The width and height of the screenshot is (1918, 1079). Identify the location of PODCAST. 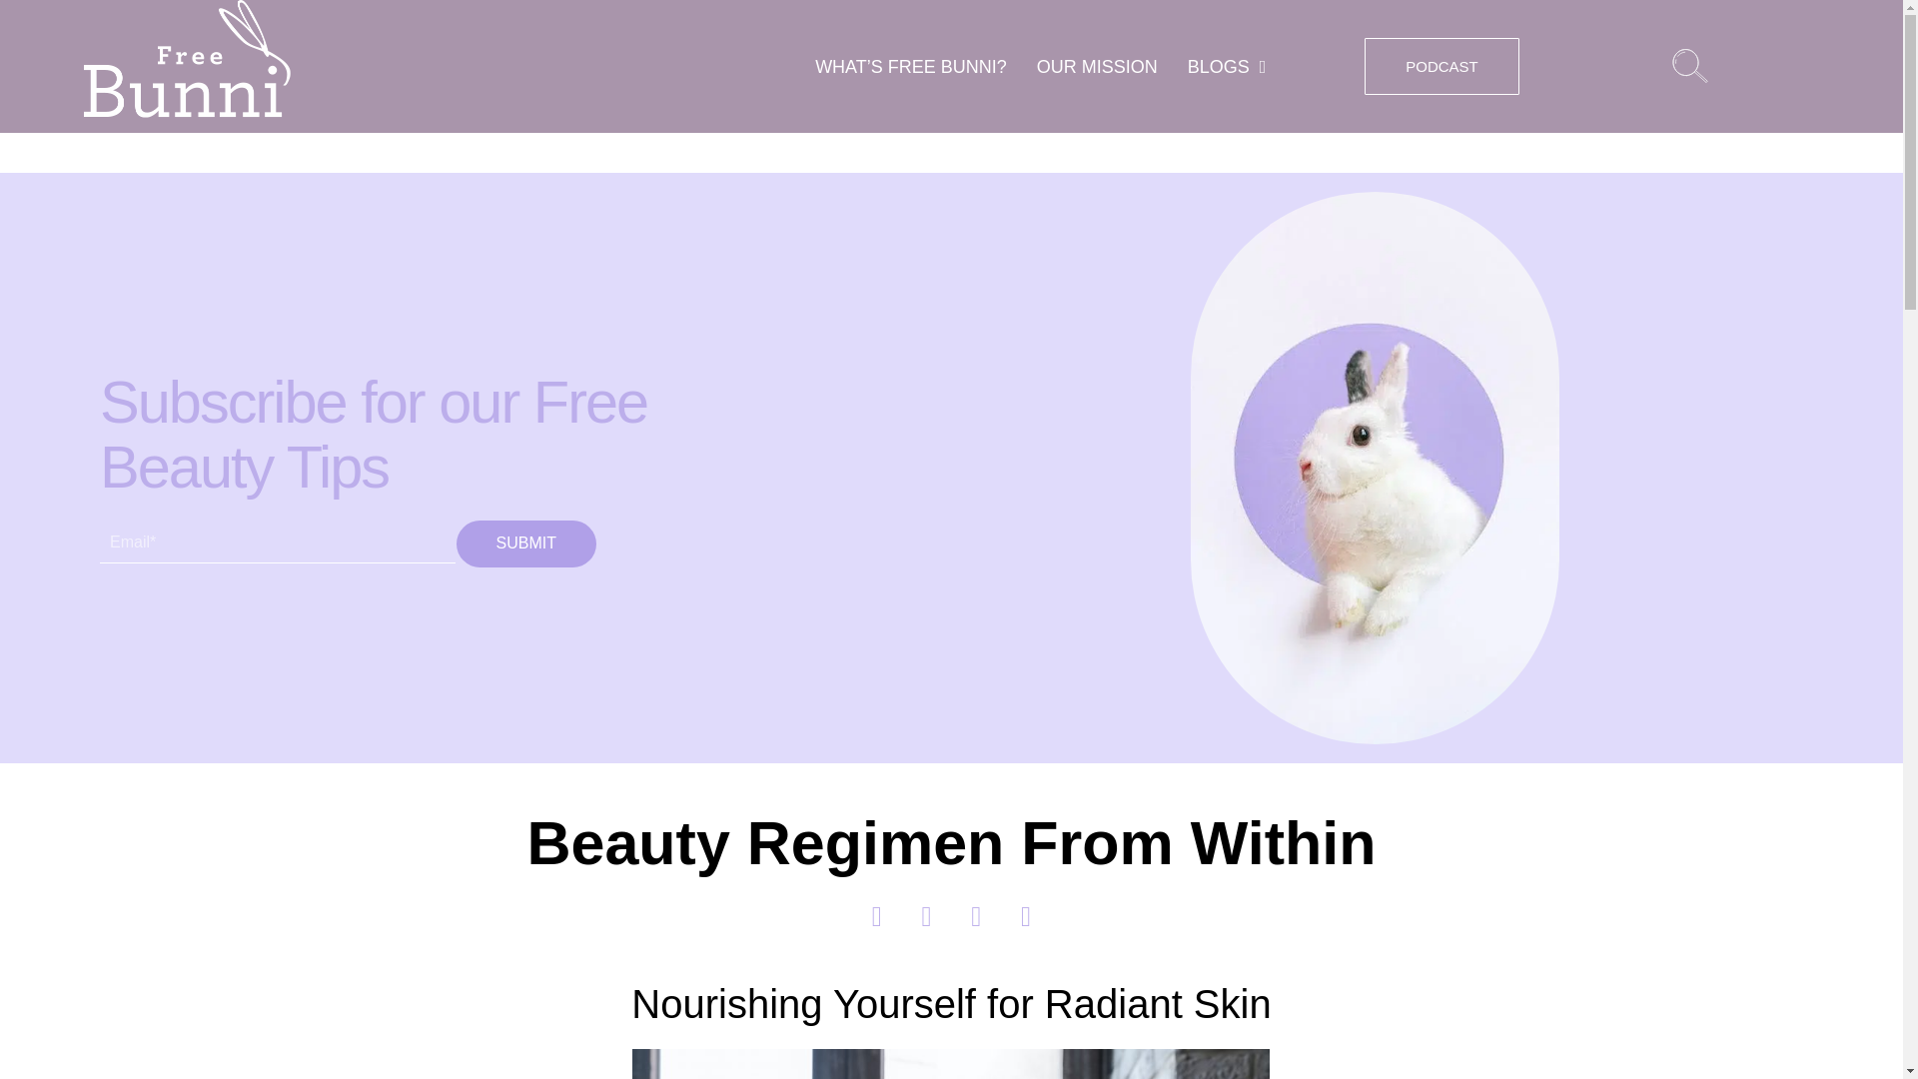
(1440, 66).